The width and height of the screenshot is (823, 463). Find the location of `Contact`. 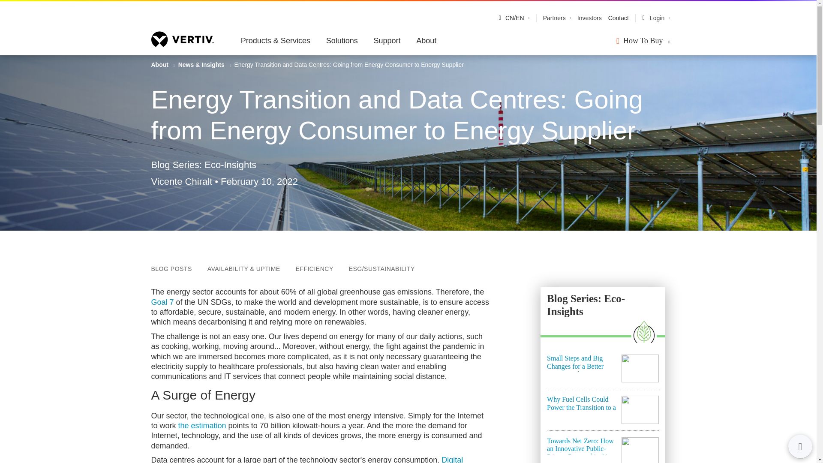

Contact is located at coordinates (618, 18).